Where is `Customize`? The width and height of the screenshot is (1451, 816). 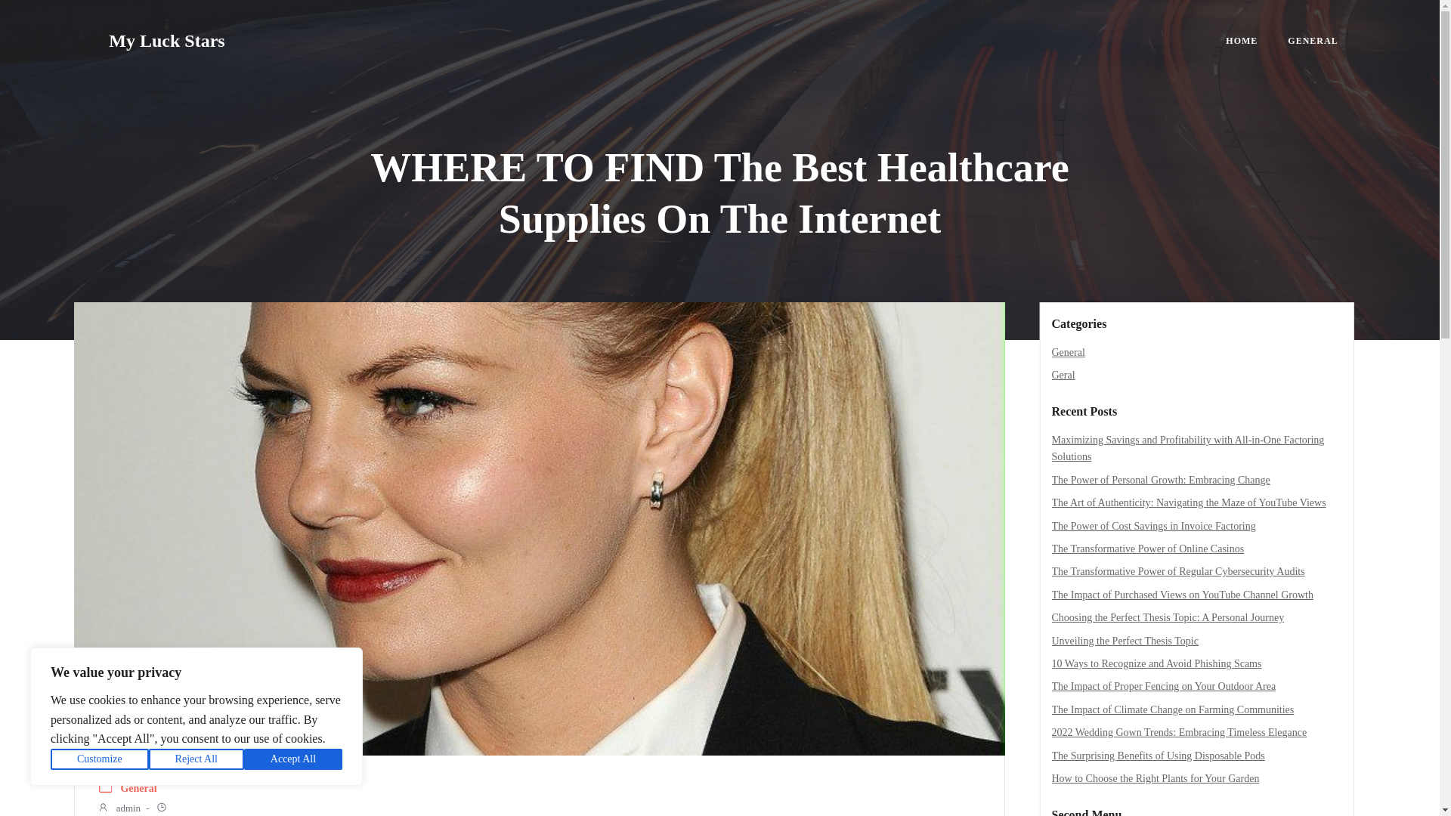 Customize is located at coordinates (100, 759).